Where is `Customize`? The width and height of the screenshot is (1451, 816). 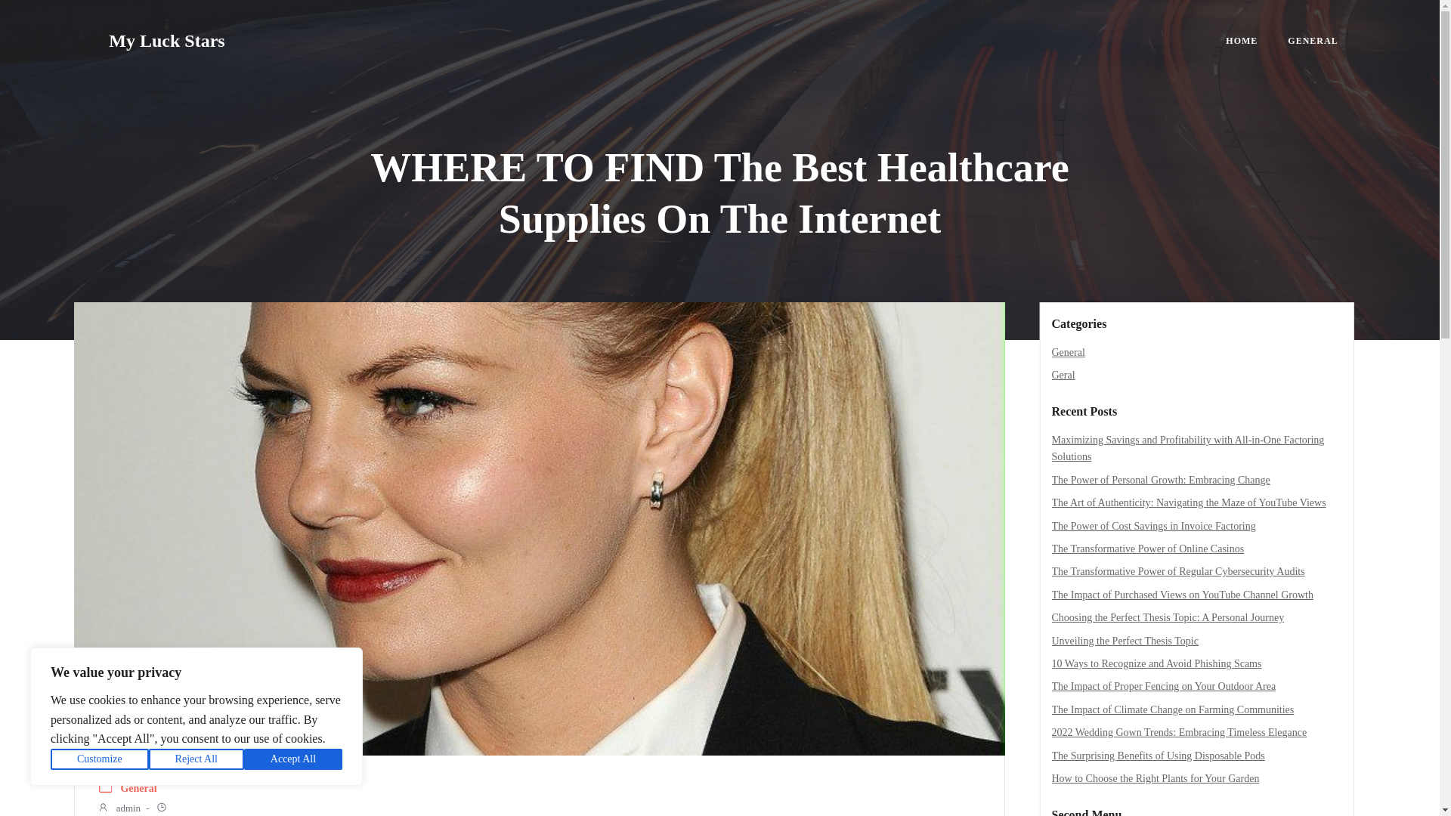 Customize is located at coordinates (100, 759).